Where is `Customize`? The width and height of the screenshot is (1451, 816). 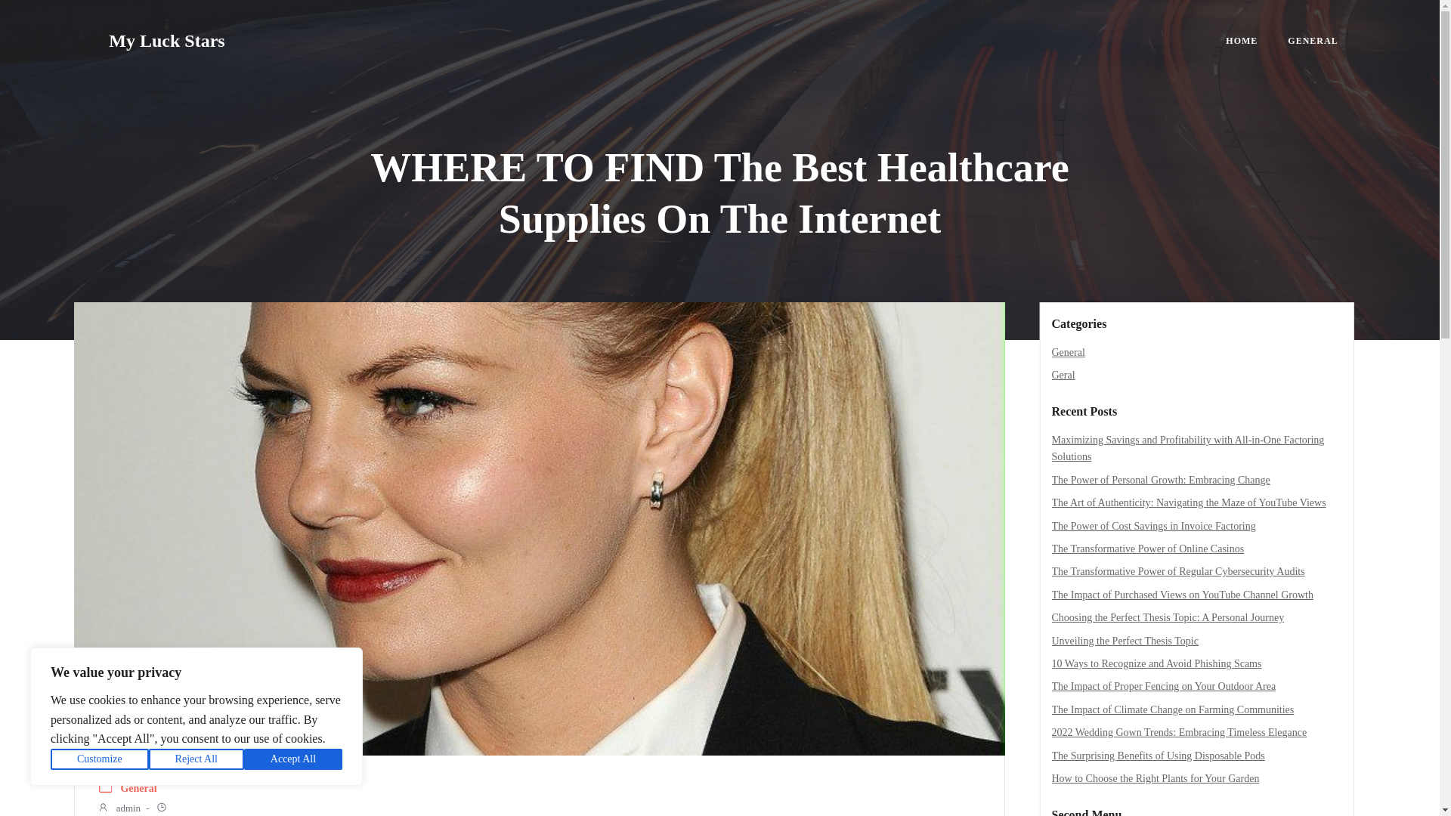 Customize is located at coordinates (100, 759).